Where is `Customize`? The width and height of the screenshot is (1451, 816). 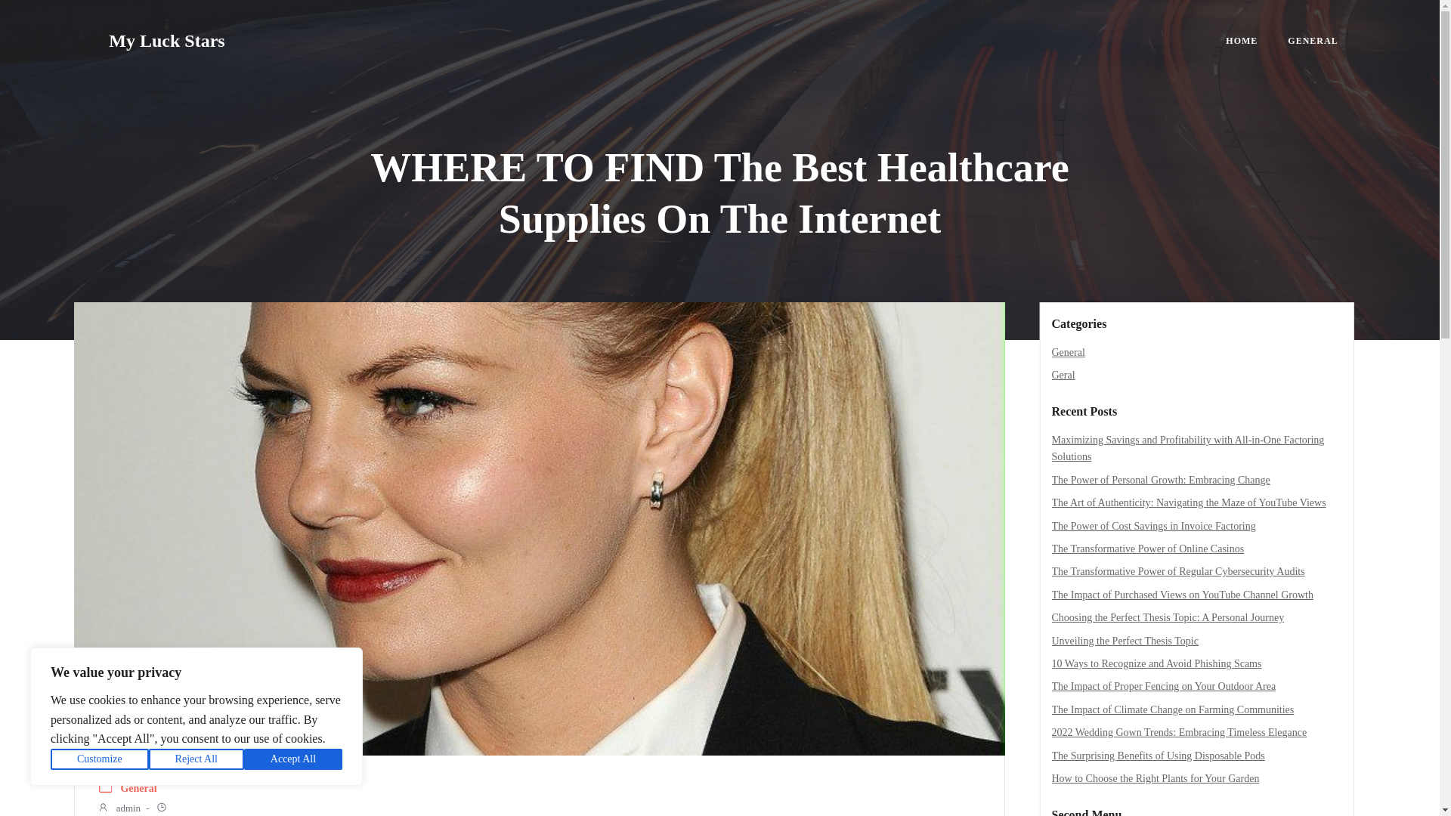 Customize is located at coordinates (100, 759).